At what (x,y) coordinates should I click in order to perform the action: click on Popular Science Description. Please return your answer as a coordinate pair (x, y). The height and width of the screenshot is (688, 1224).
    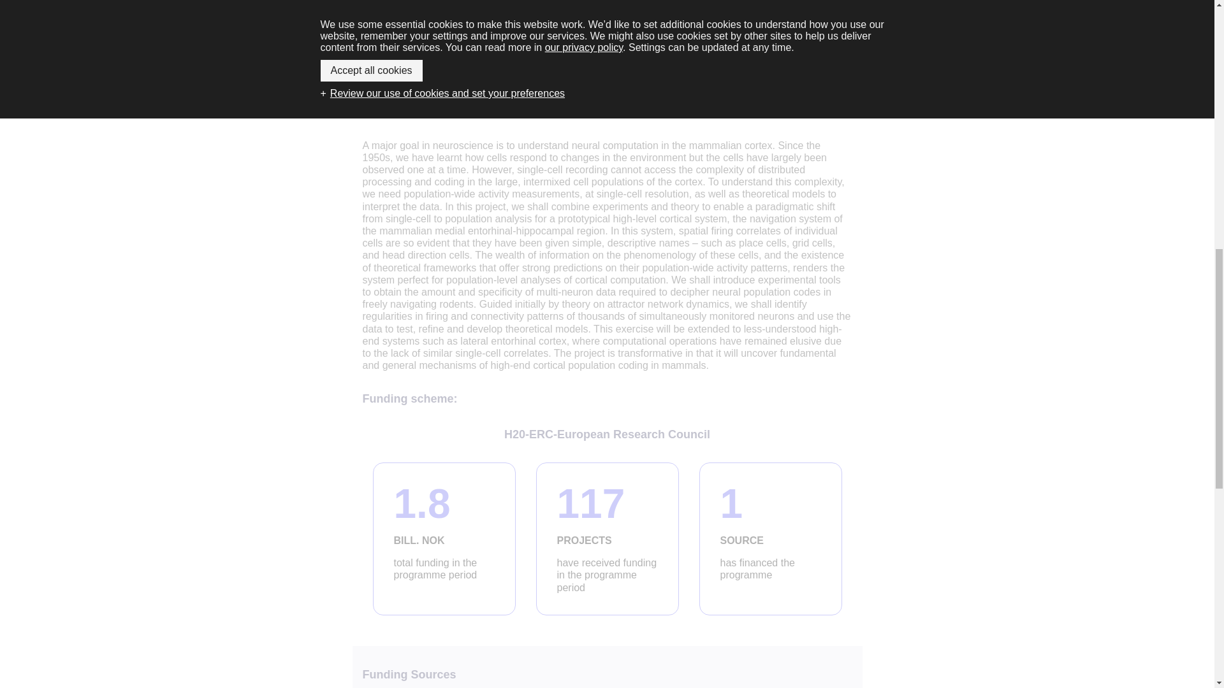
    Looking at the image, I should click on (444, 538).